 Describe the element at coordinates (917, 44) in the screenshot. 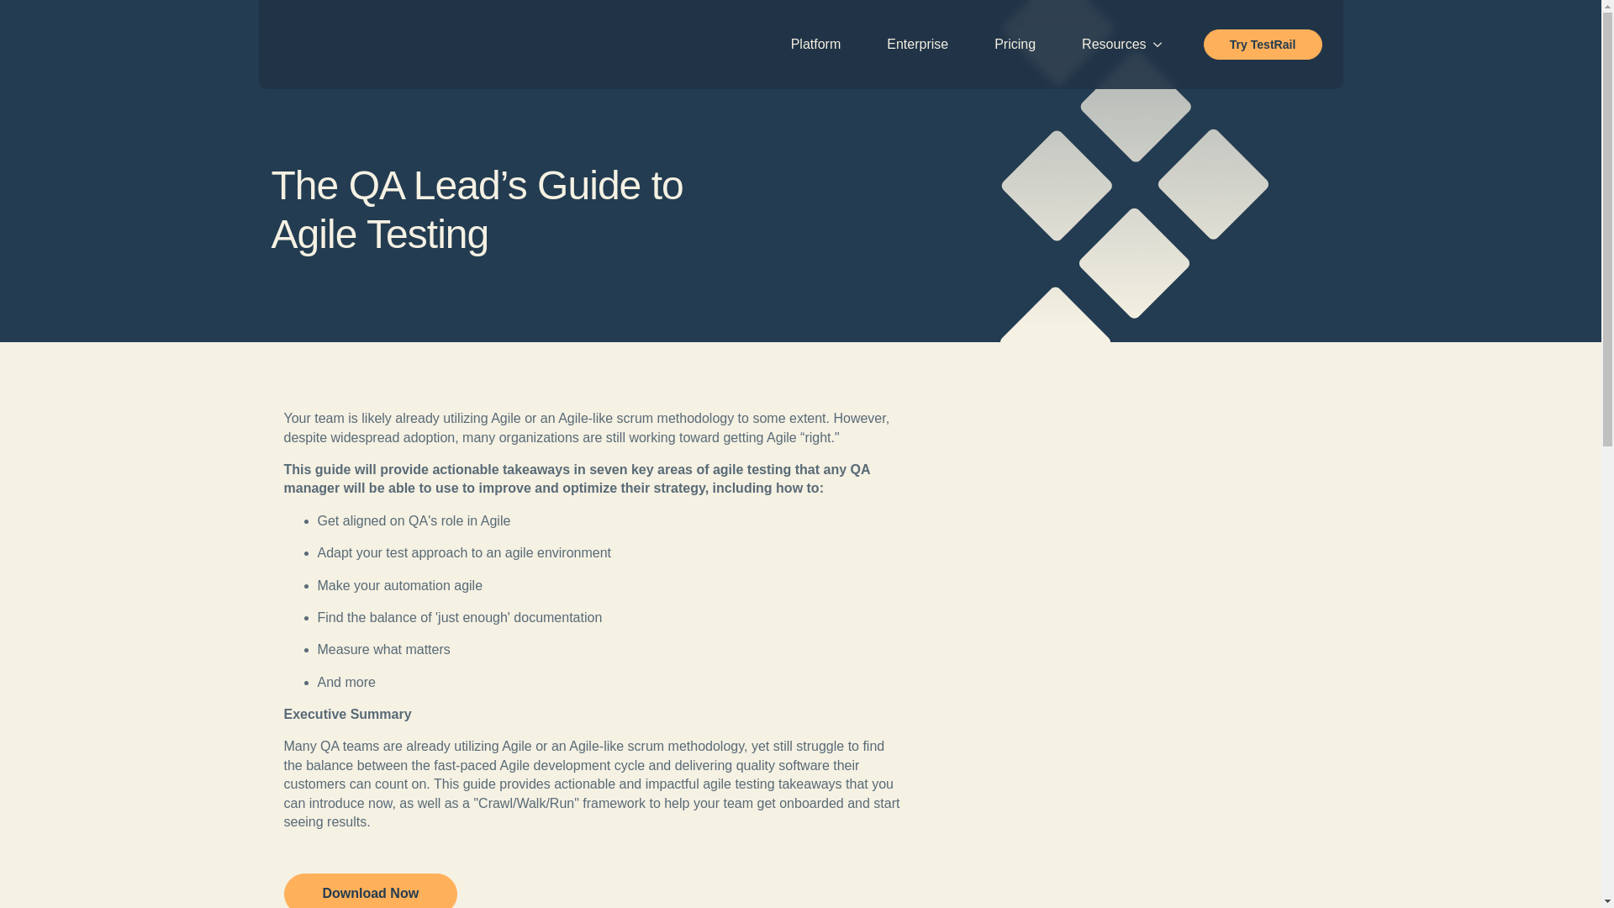

I see `Enterprise` at that location.